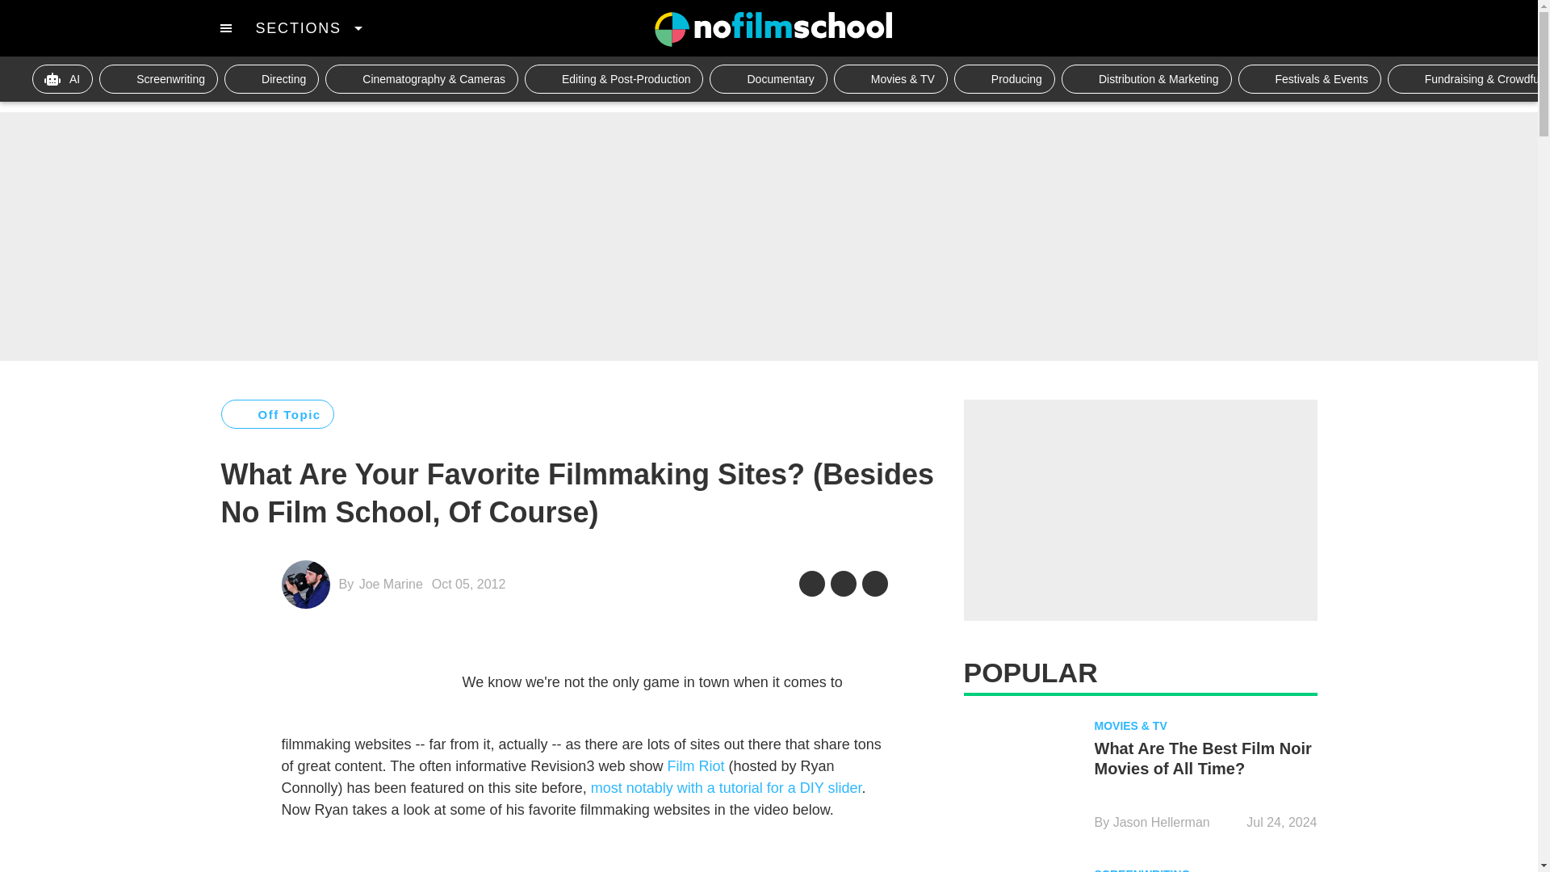  What do you see at coordinates (271, 78) in the screenshot?
I see `Directing` at bounding box center [271, 78].